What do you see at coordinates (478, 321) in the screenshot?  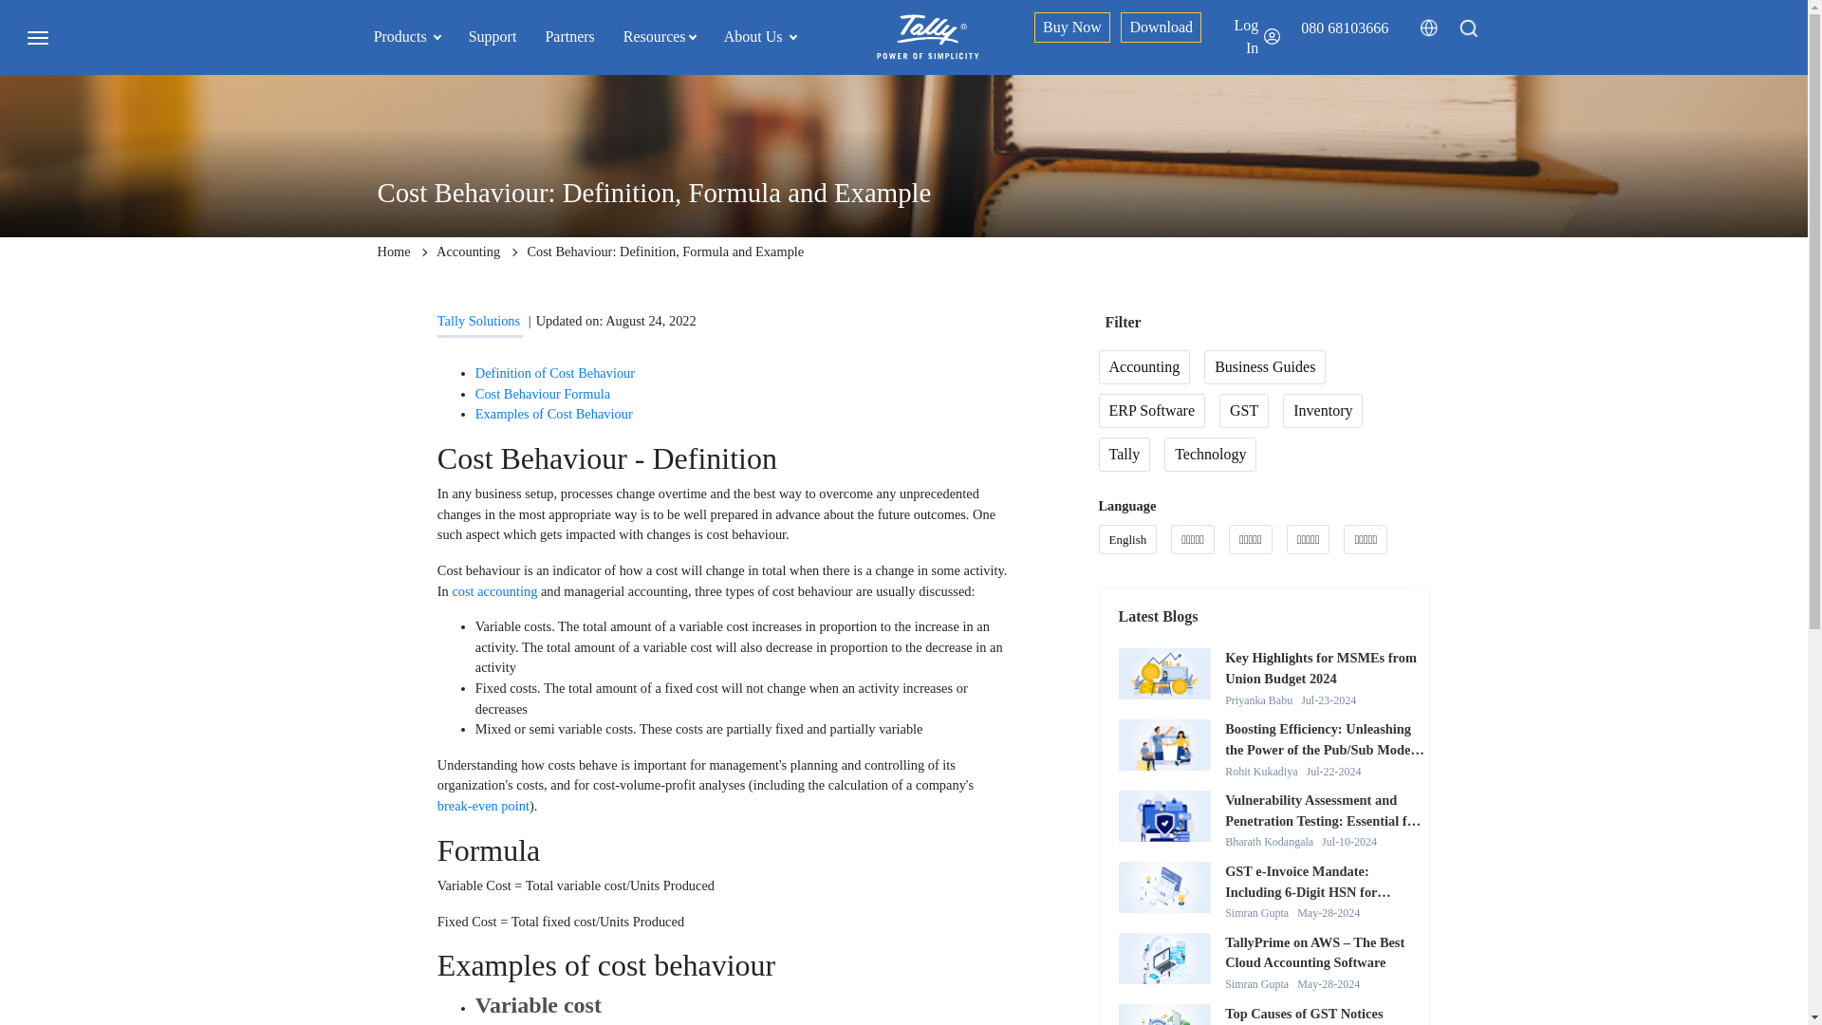 I see `Posts by Tally Solutions` at bounding box center [478, 321].